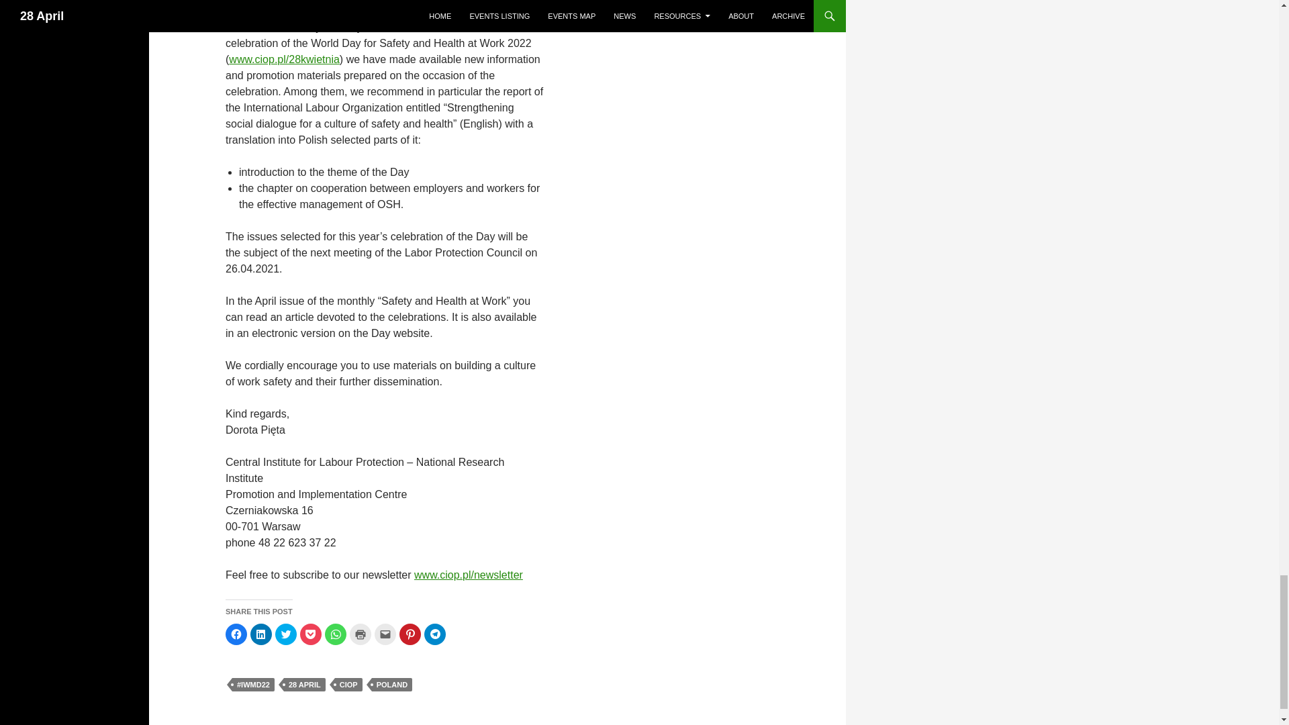  I want to click on Click to share on WhatsApp, so click(336, 634).